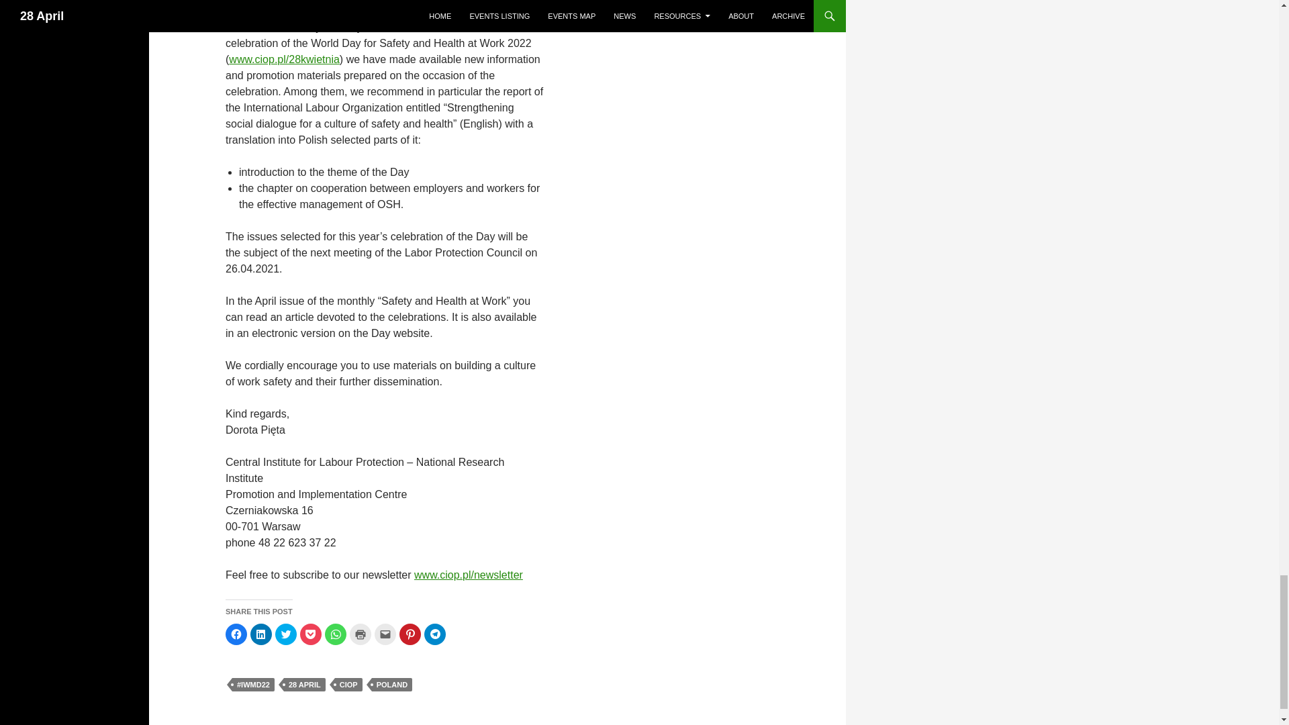  I want to click on Click to share on WhatsApp, so click(336, 634).